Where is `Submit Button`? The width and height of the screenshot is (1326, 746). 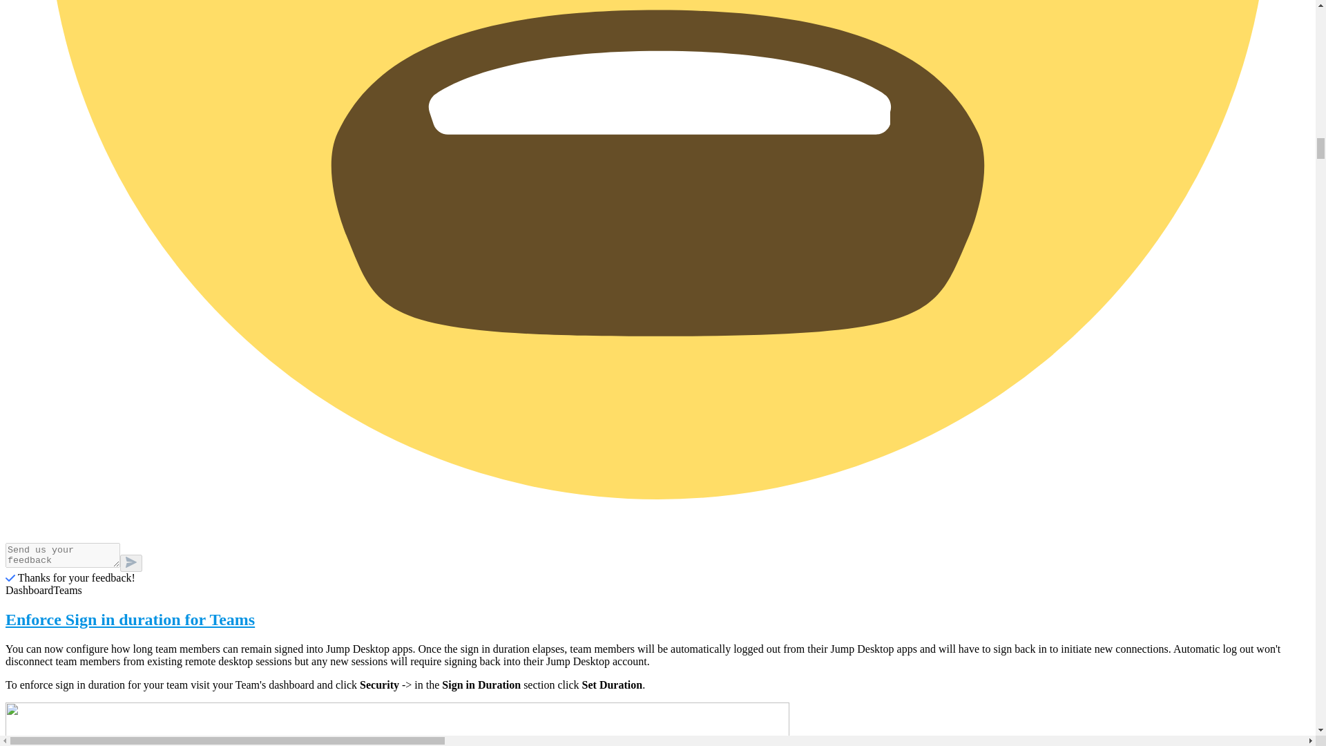
Submit Button is located at coordinates (131, 564).